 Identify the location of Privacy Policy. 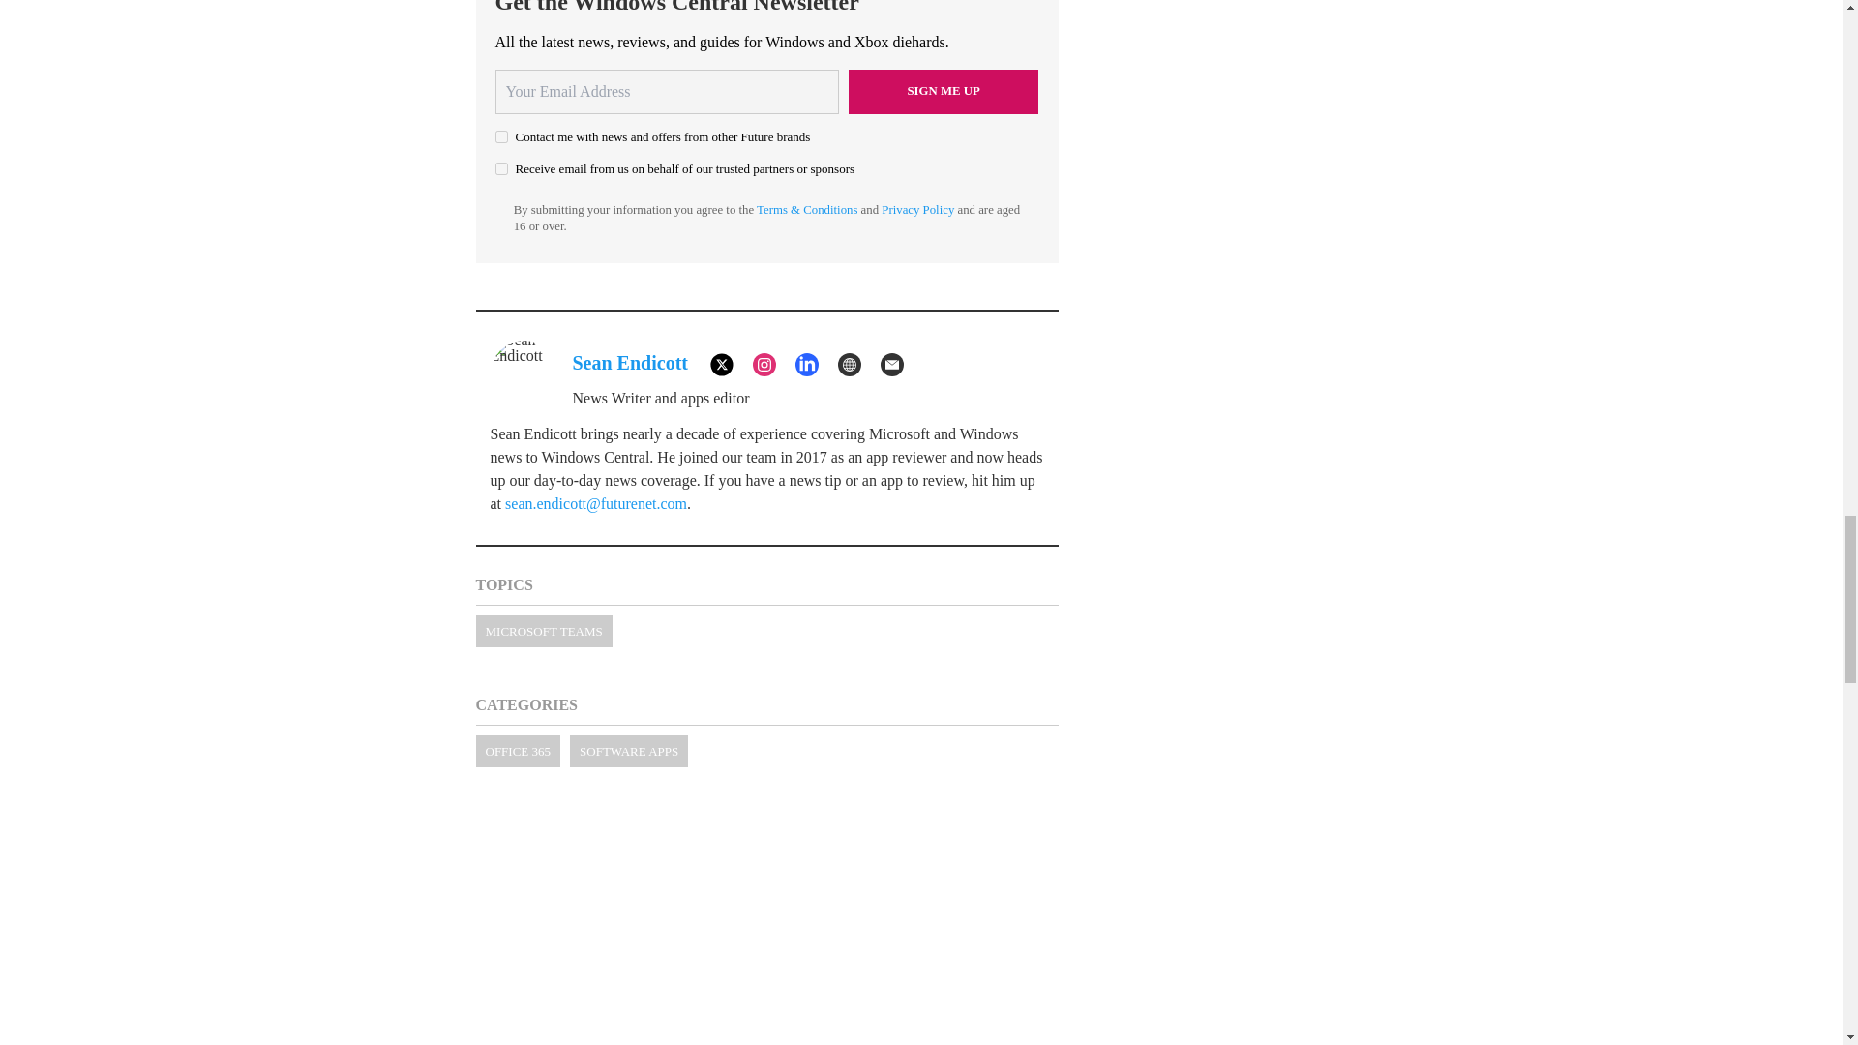
(917, 209).